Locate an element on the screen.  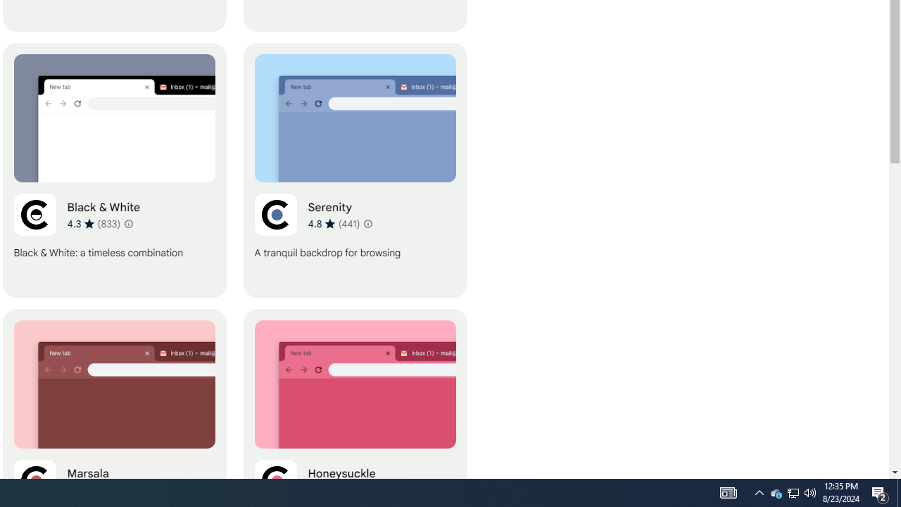
Black & White is located at coordinates (114, 170).